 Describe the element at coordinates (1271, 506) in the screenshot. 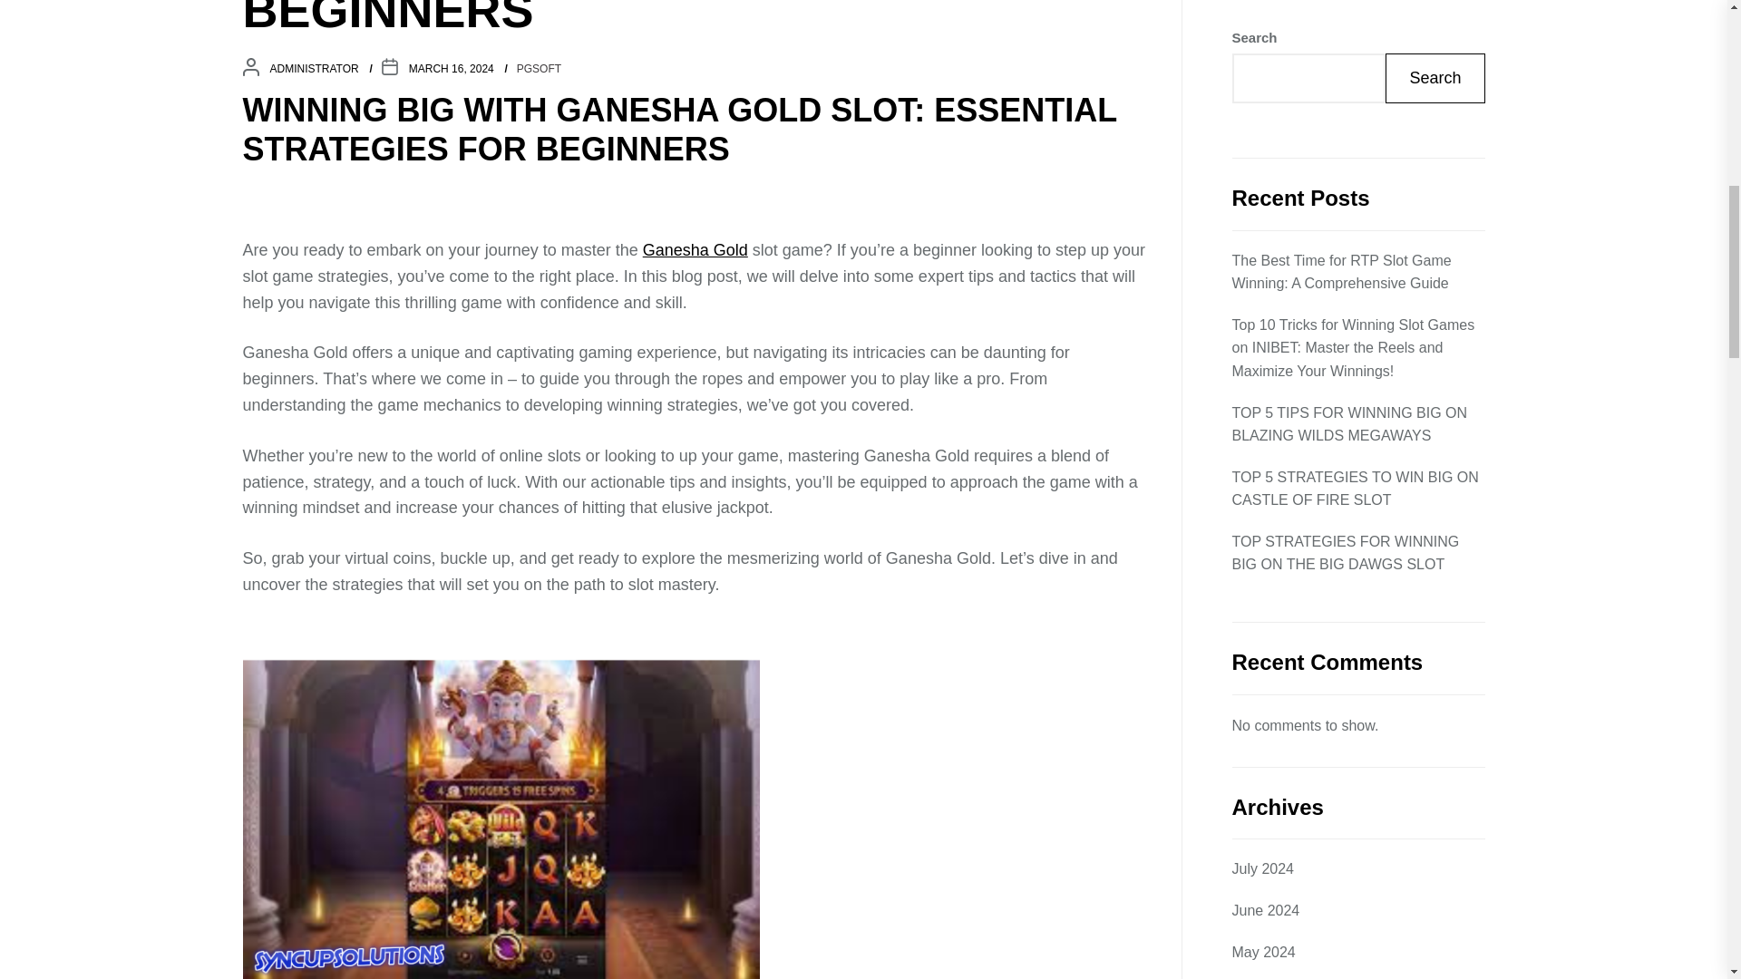

I see `HABANERO` at that location.